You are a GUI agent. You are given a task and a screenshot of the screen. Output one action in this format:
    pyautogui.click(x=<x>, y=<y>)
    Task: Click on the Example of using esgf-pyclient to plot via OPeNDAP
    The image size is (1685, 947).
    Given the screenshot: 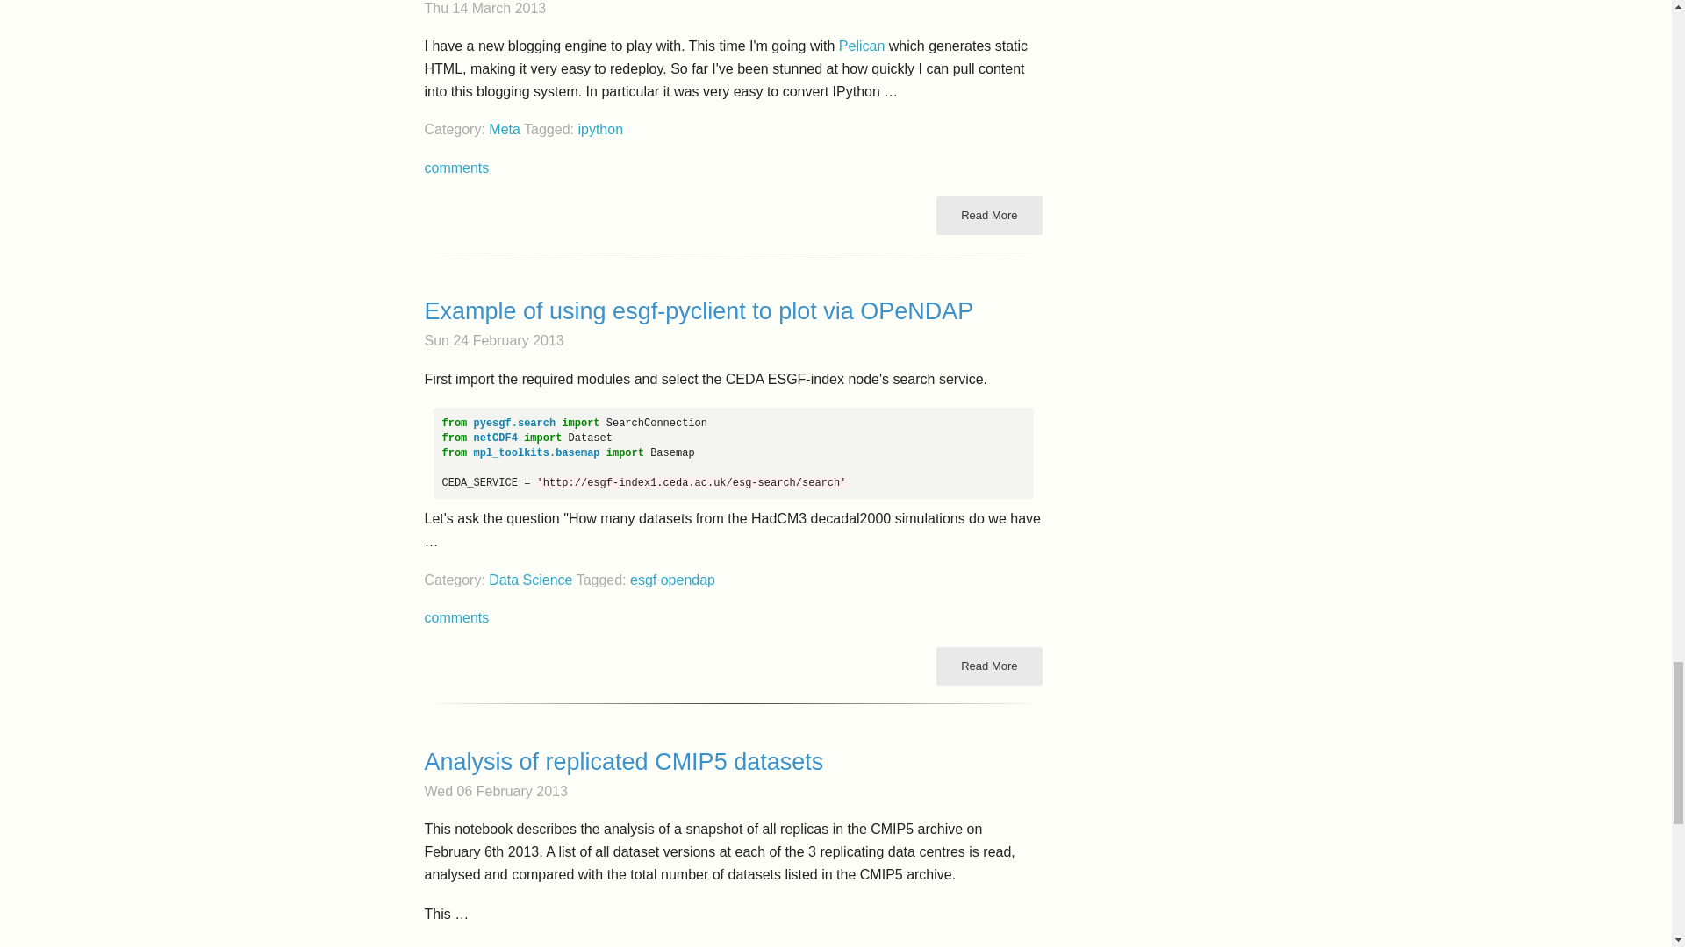 What is the action you would take?
    pyautogui.click(x=734, y=311)
    